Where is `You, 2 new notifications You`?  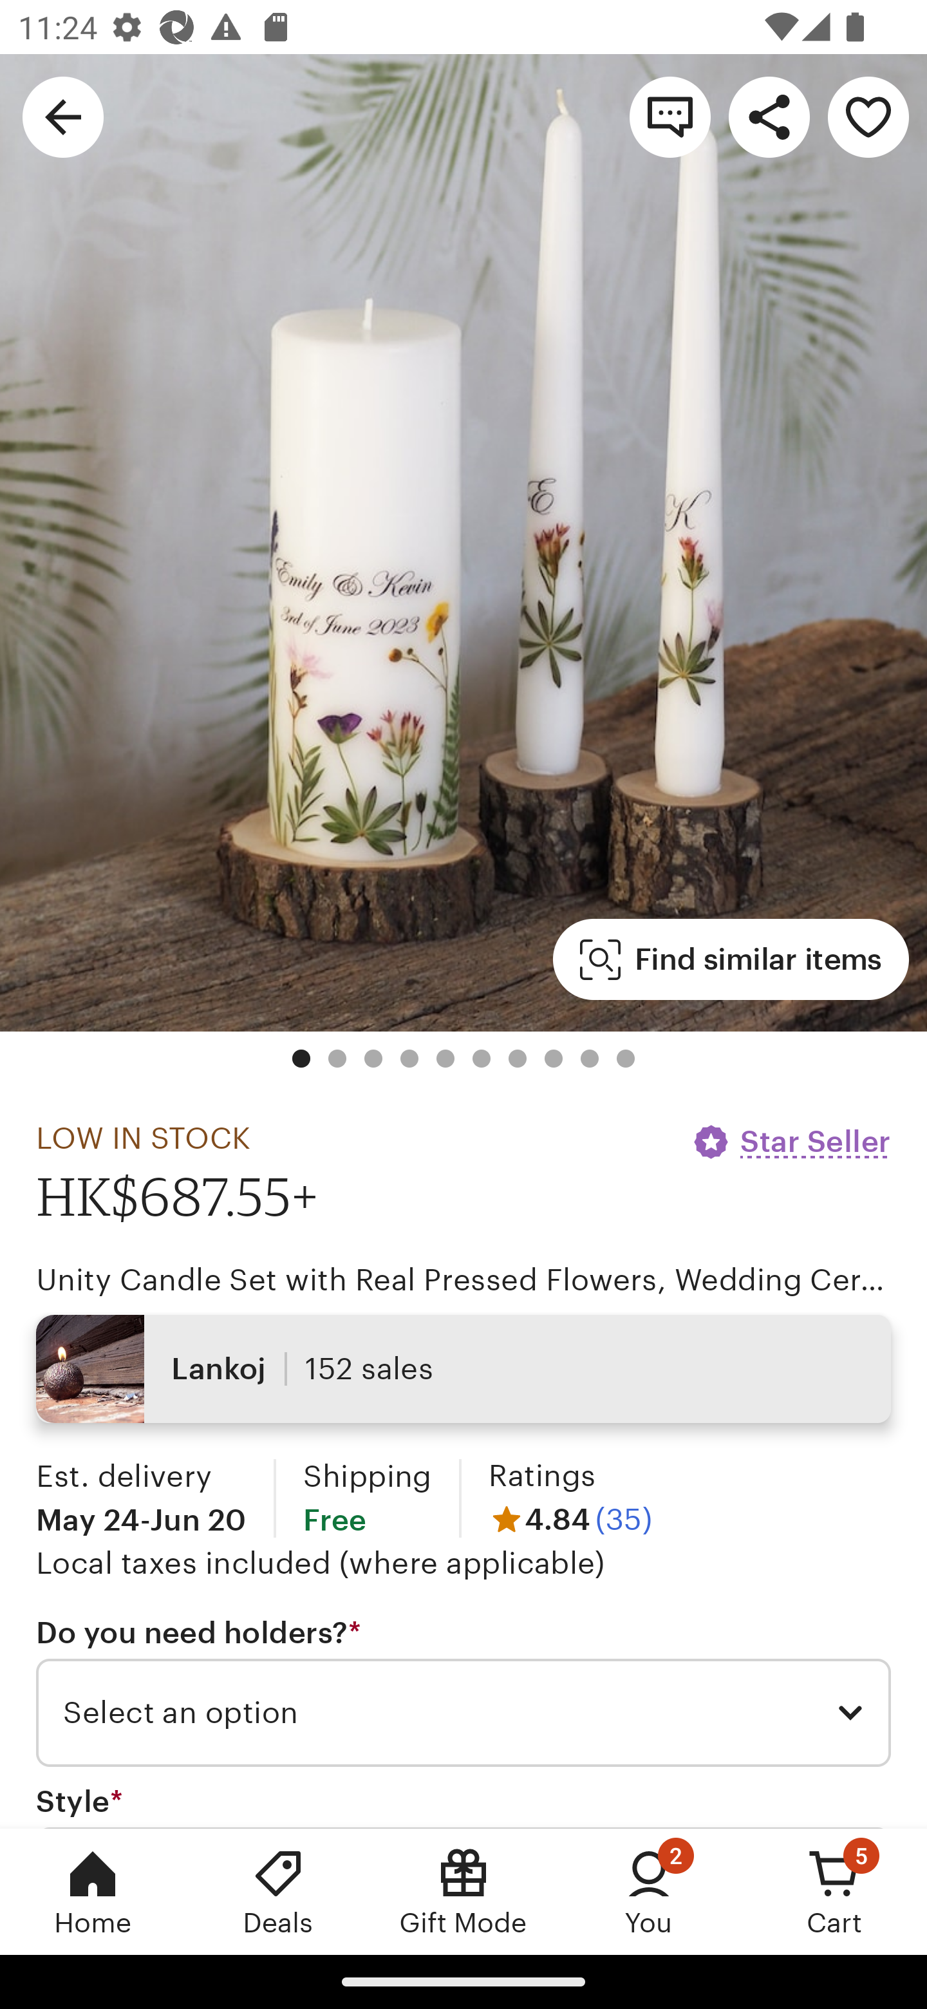 You, 2 new notifications You is located at coordinates (649, 1891).